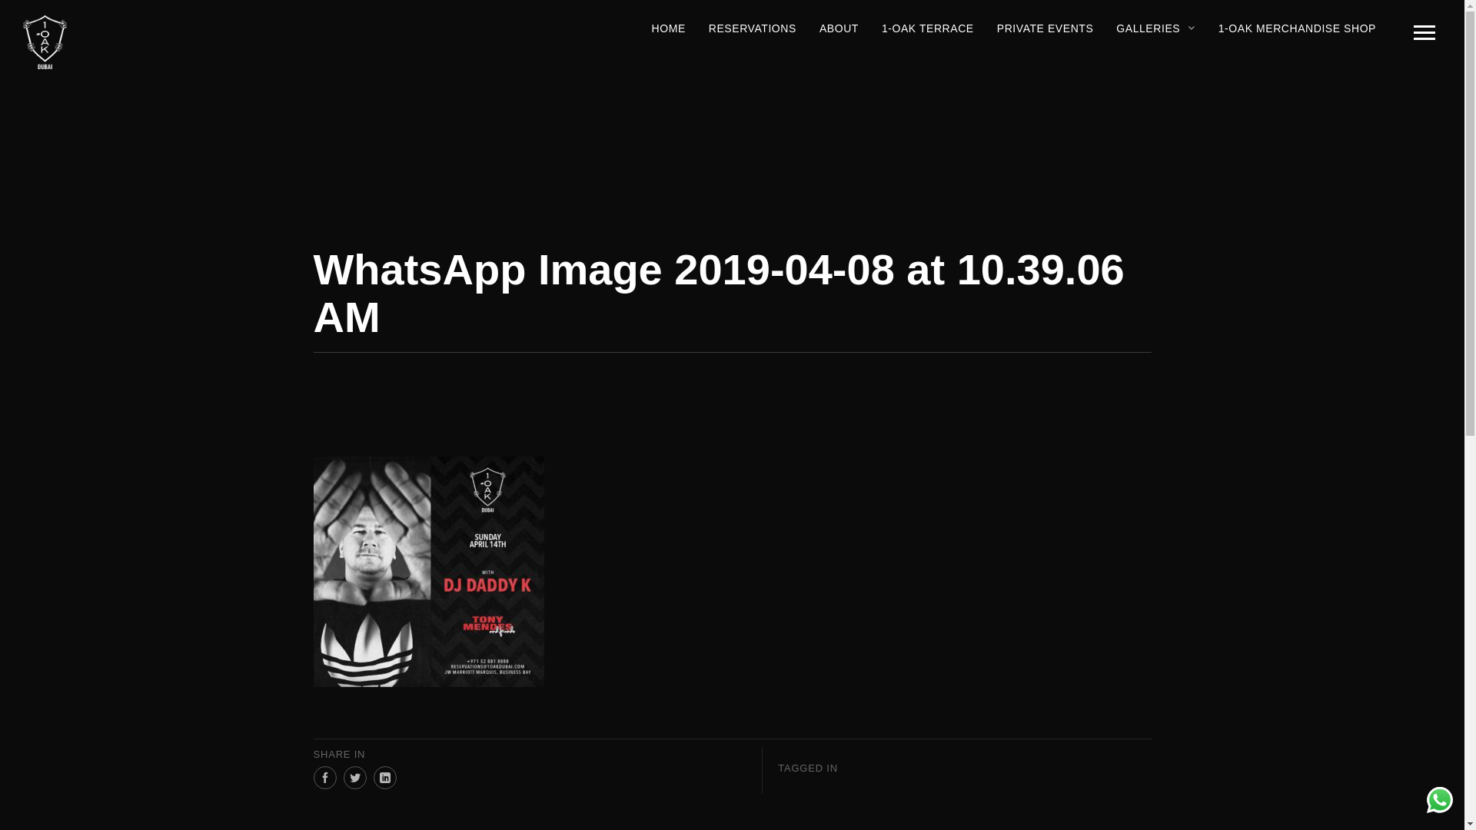  I want to click on GALLERIES, so click(1155, 28).